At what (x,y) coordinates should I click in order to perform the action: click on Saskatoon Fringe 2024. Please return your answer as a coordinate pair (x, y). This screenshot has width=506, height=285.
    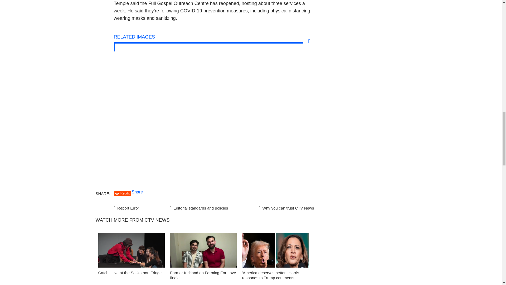
    Looking at the image, I should click on (131, 252).